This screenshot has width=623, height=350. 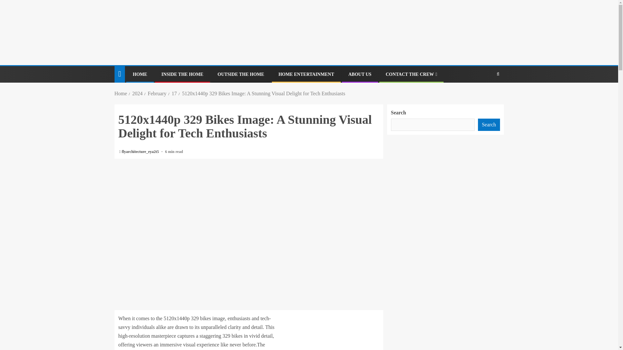 What do you see at coordinates (120, 93) in the screenshot?
I see `Home` at bounding box center [120, 93].